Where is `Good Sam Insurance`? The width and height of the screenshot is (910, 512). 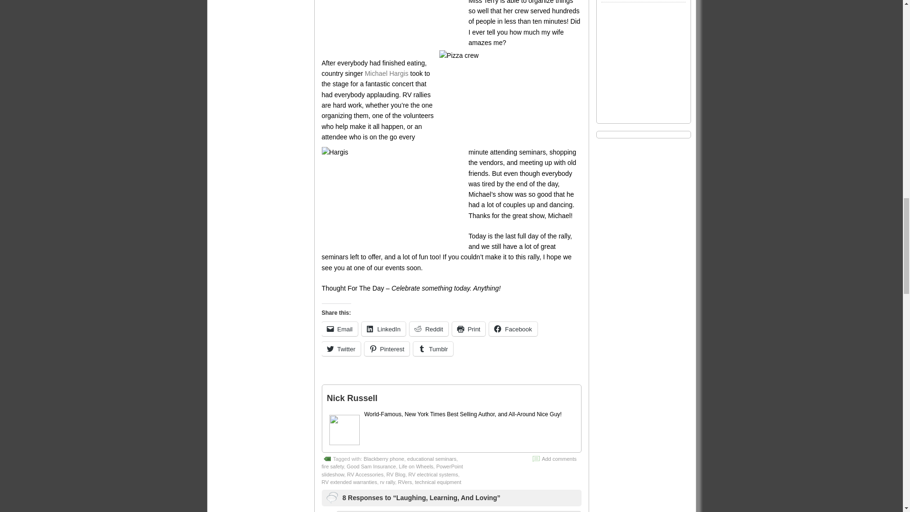
Good Sam Insurance is located at coordinates (371, 466).